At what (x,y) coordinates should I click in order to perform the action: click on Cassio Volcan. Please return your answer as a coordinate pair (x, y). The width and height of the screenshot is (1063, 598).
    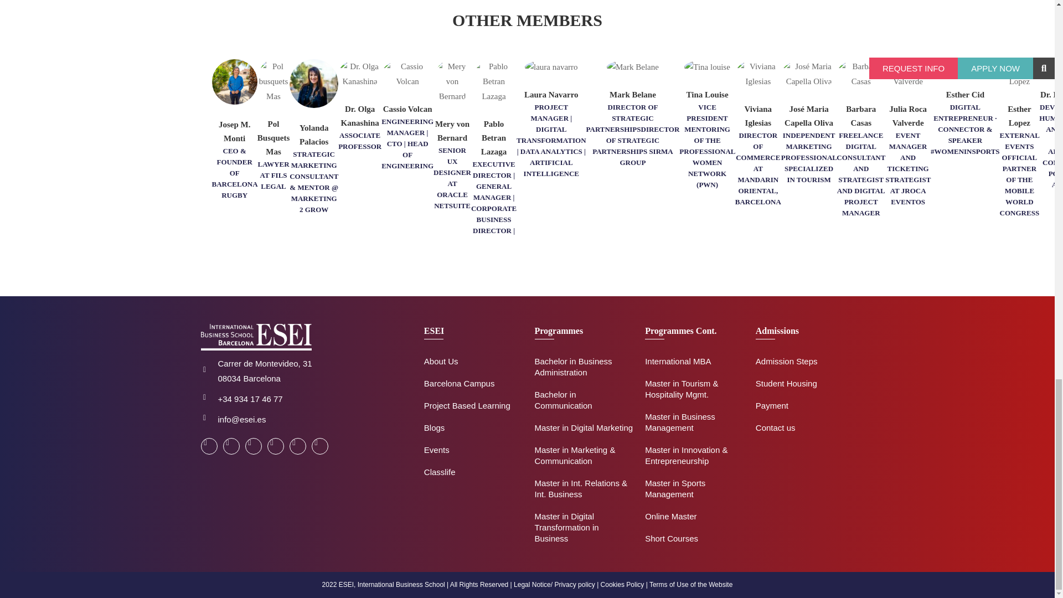
    Looking at the image, I should click on (407, 74).